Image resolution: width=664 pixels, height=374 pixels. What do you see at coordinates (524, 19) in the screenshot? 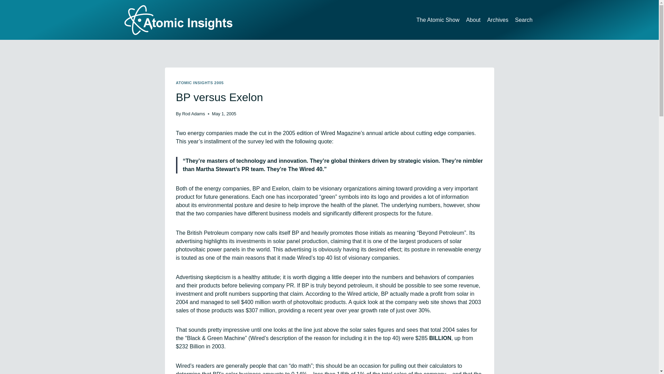
I see `Search` at bounding box center [524, 19].